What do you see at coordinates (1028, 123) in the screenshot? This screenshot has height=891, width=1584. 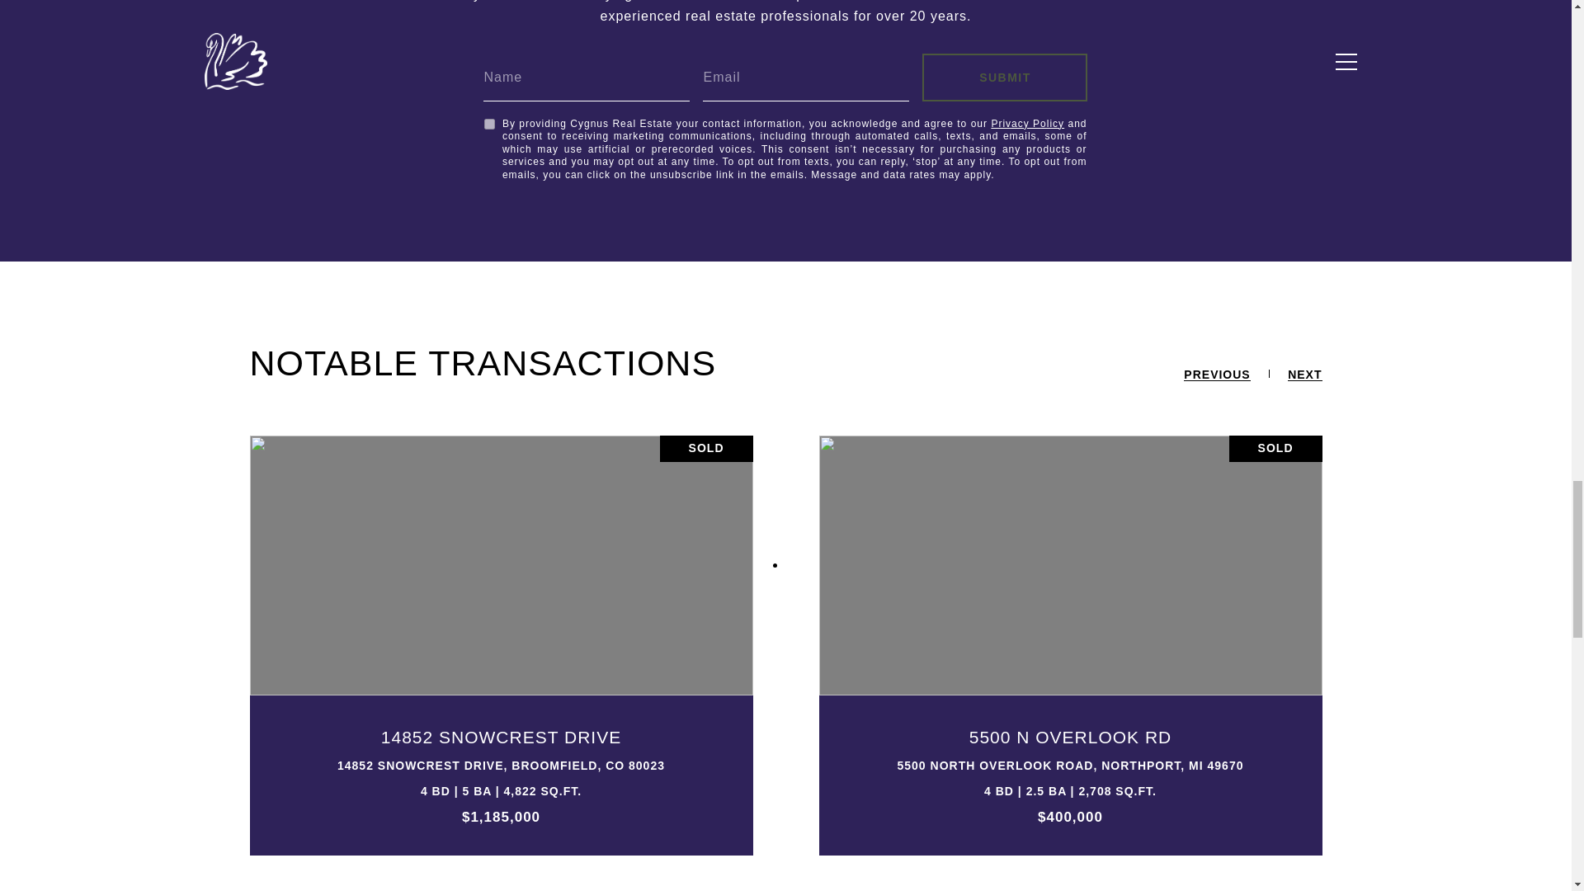 I see `Privacy Policy` at bounding box center [1028, 123].